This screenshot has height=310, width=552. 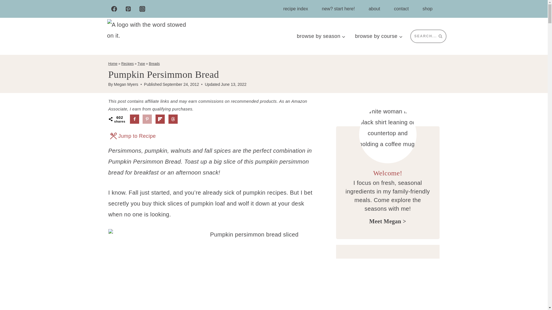 What do you see at coordinates (338, 9) in the screenshot?
I see `new? start here!` at bounding box center [338, 9].